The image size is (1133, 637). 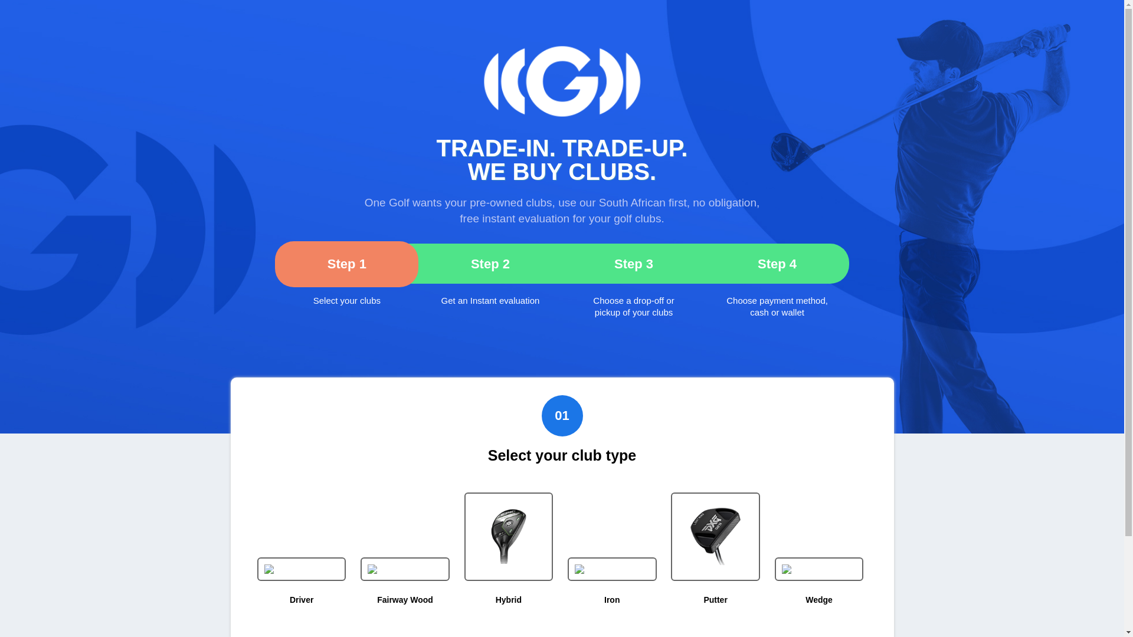 I want to click on Putter, so click(x=715, y=599).